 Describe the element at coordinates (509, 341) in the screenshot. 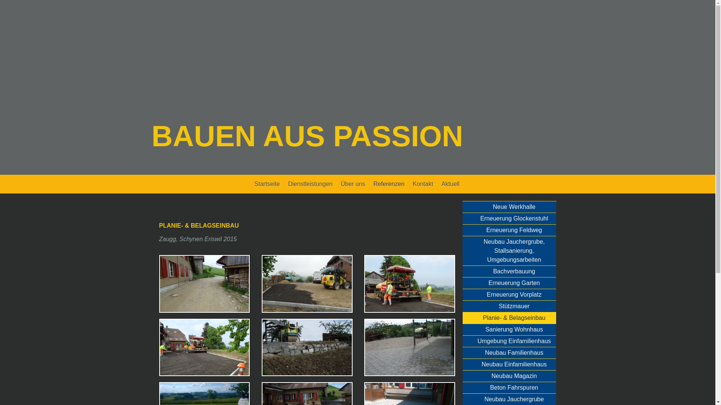

I see `Umgebung Einfamilienhaus` at that location.